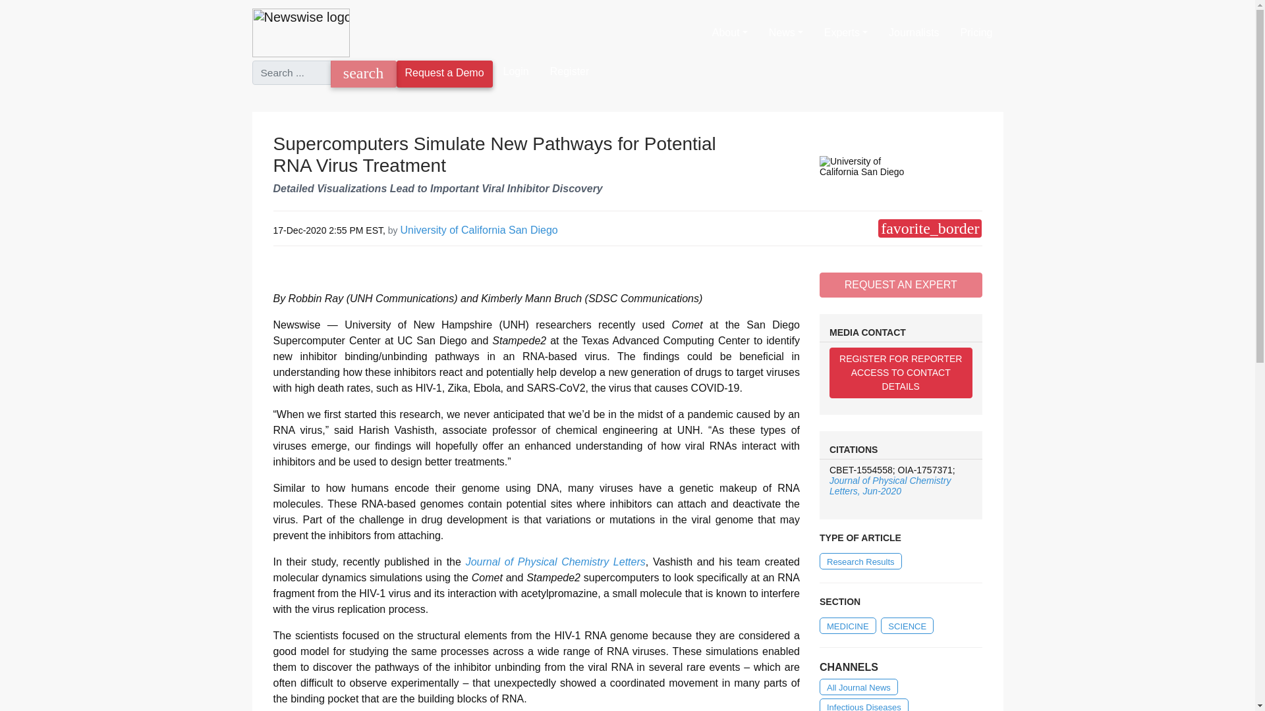 The image size is (1265, 711). What do you see at coordinates (848, 625) in the screenshot?
I see `Show all articles in this channel` at bounding box center [848, 625].